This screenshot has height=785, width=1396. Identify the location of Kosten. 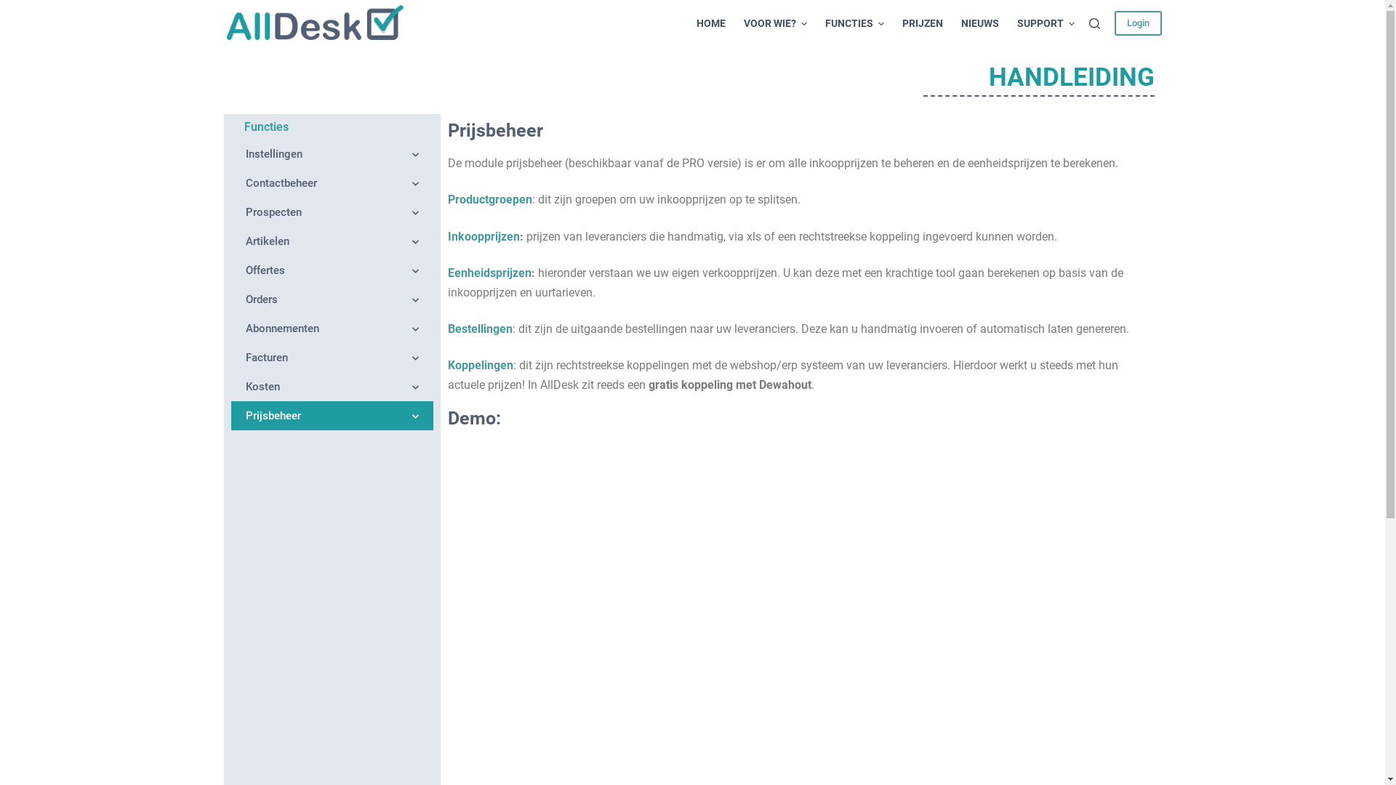
(333, 387).